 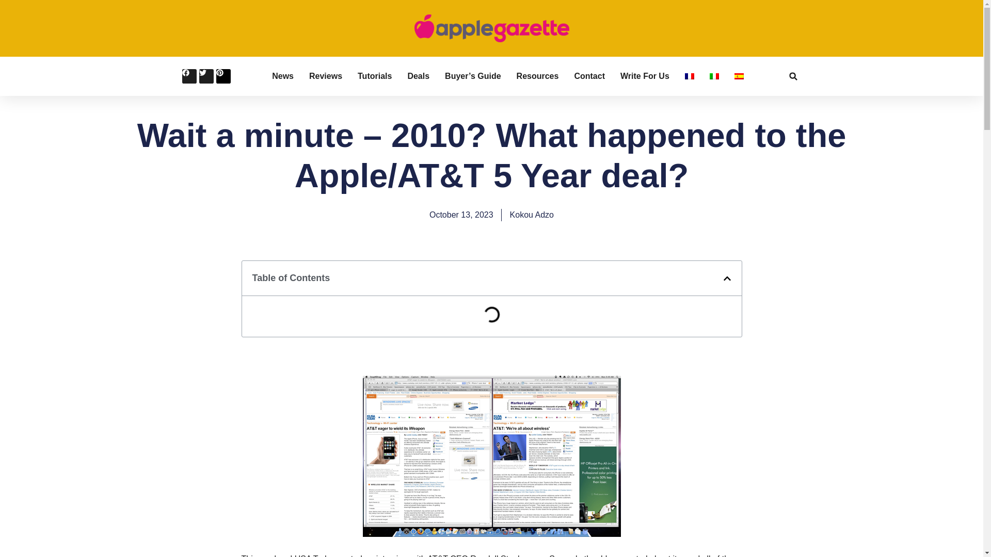 What do you see at coordinates (375, 76) in the screenshot?
I see `Tutorials` at bounding box center [375, 76].